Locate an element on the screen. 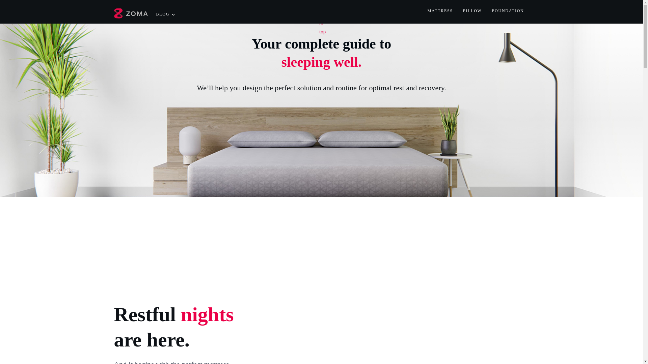 This screenshot has height=364, width=648. FOUNDATION is located at coordinates (508, 14).